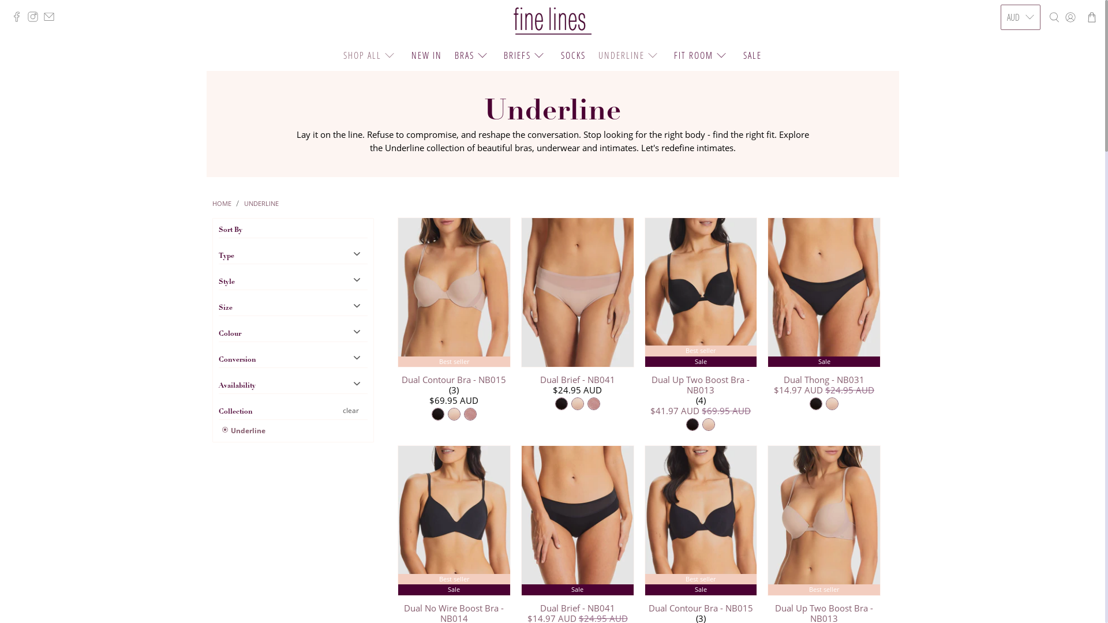  I want to click on Dual Contour Bra - NB015, so click(701, 607).